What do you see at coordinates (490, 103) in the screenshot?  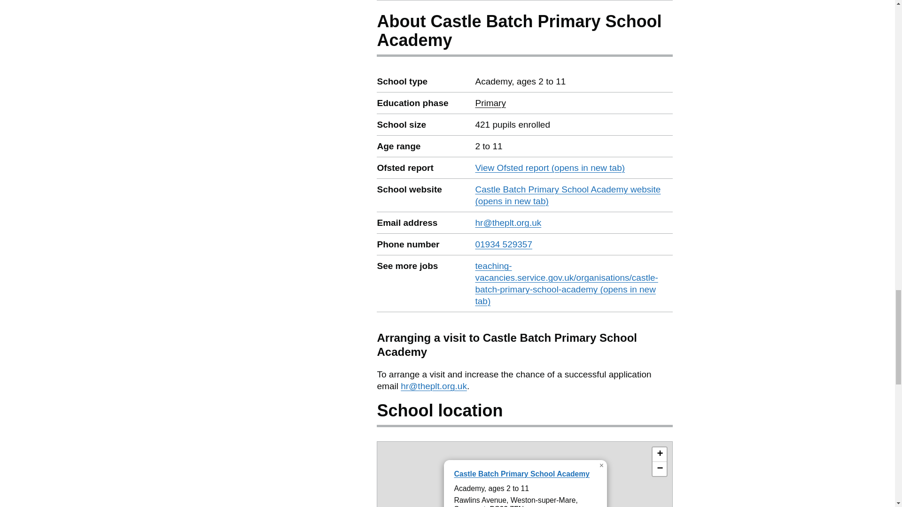 I see `Zoom in` at bounding box center [490, 103].